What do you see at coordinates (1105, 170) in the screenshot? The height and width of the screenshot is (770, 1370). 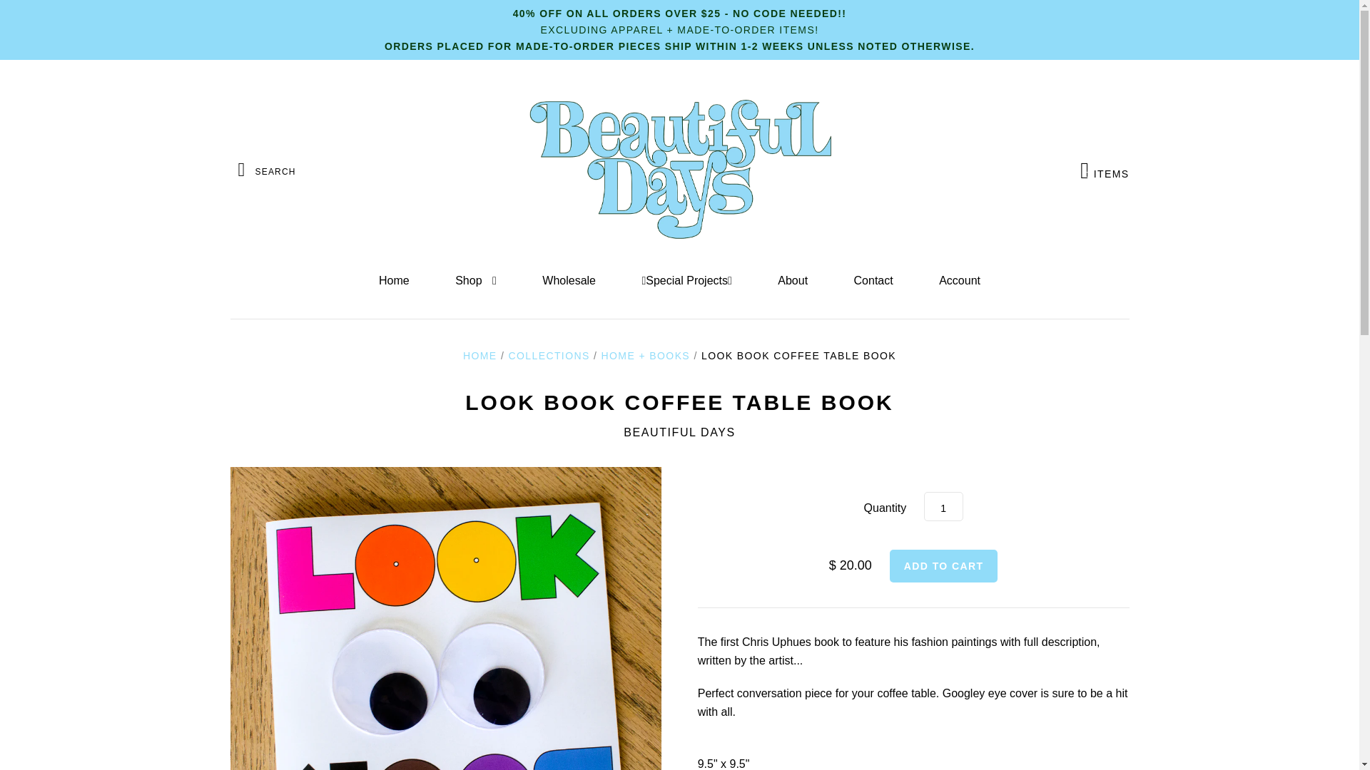 I see `COLLECTIONS` at bounding box center [1105, 170].